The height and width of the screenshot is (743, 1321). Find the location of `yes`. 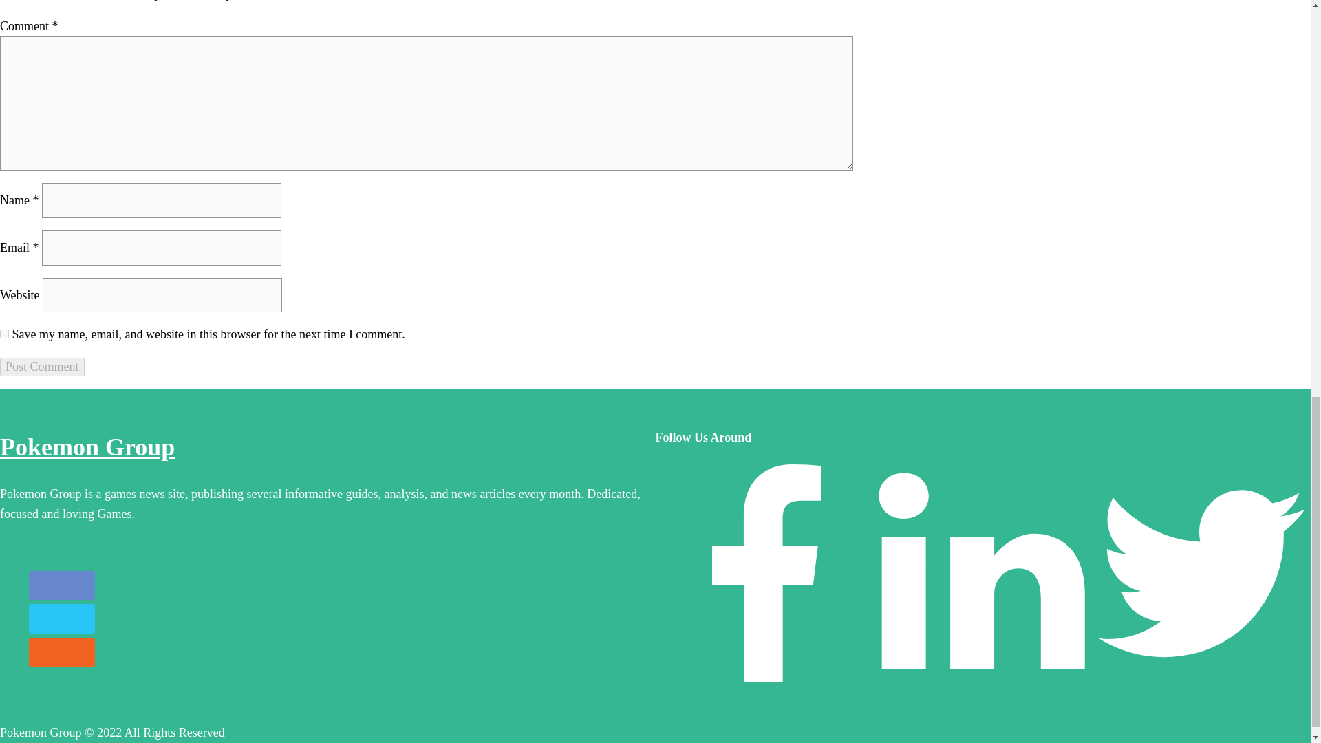

yes is located at coordinates (4, 334).